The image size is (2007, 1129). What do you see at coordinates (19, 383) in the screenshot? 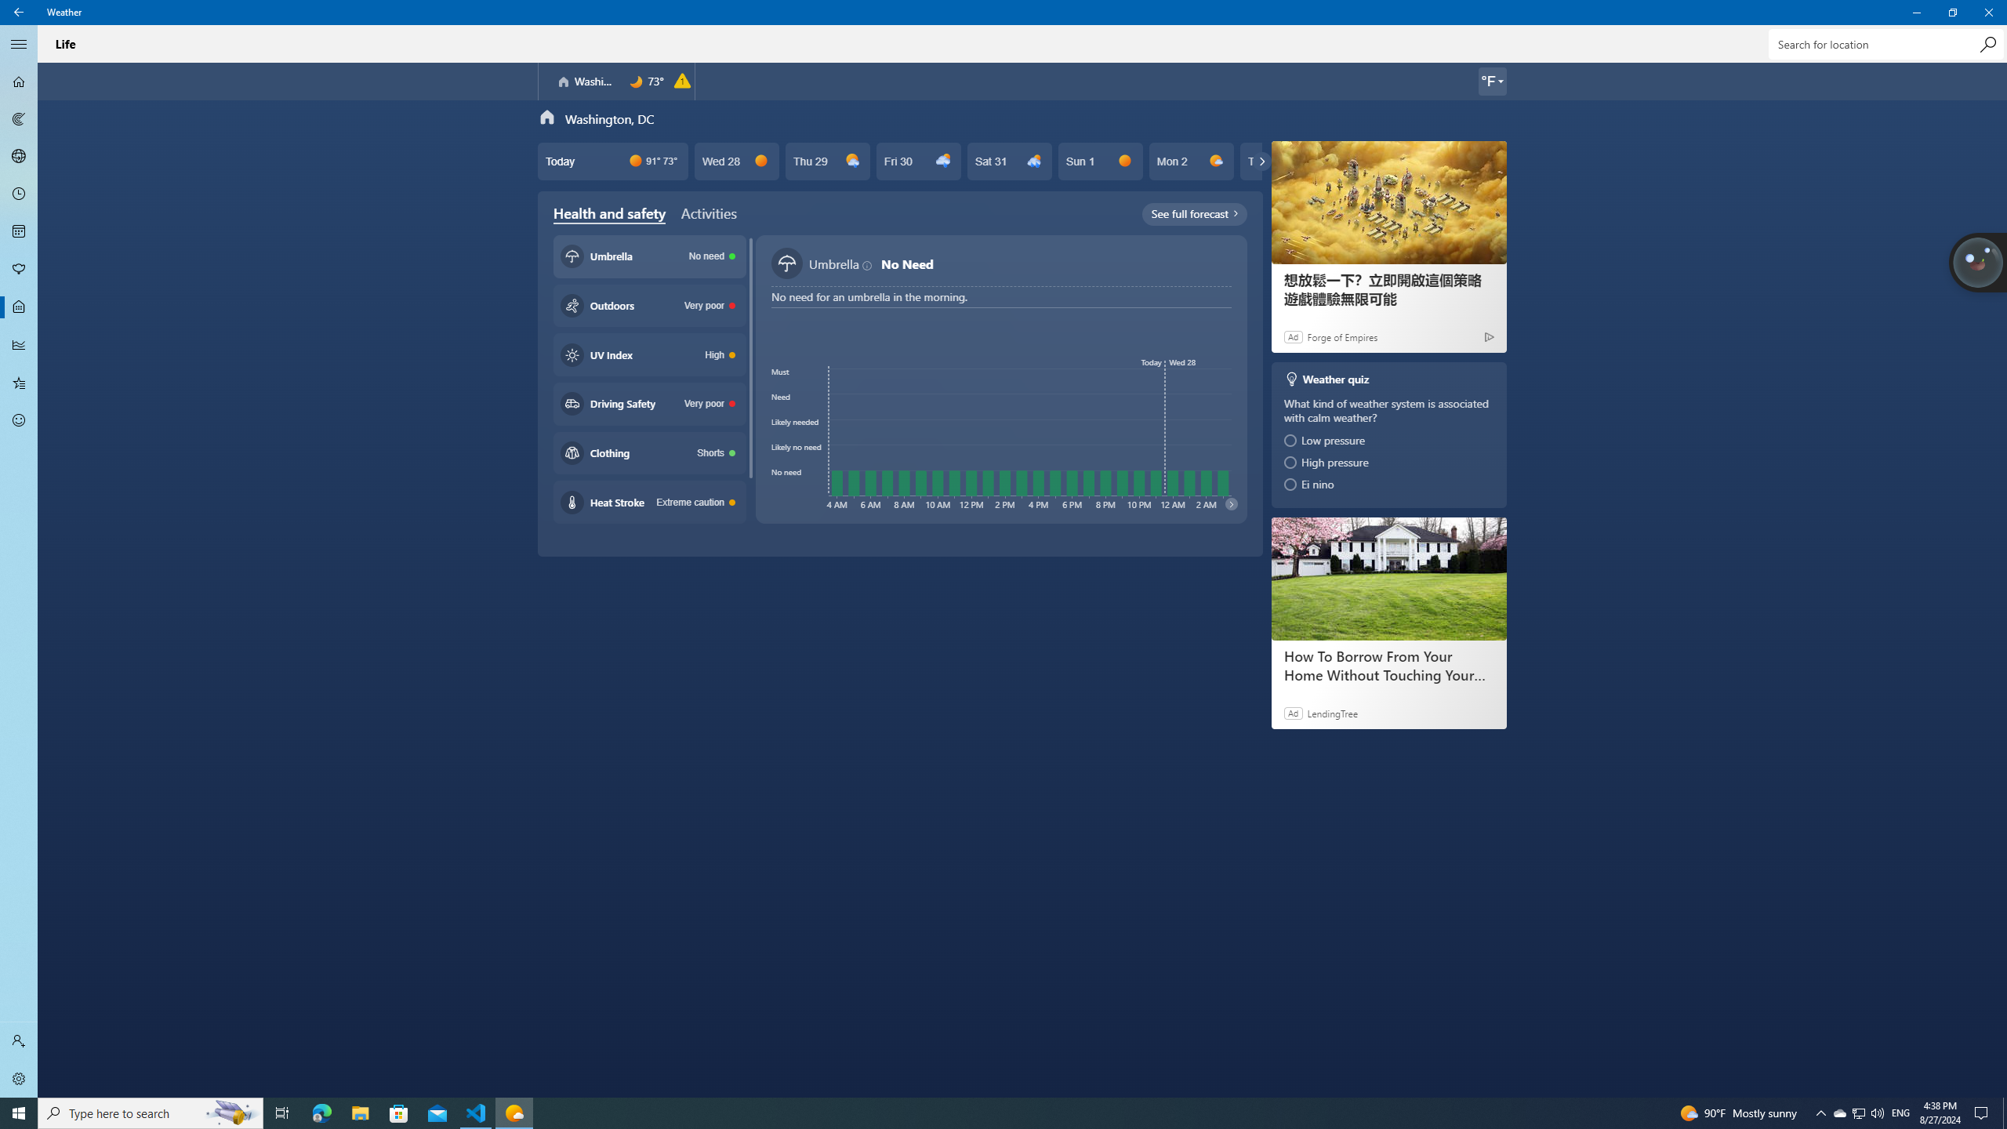
I see `Favorites - Not Selected` at bounding box center [19, 383].